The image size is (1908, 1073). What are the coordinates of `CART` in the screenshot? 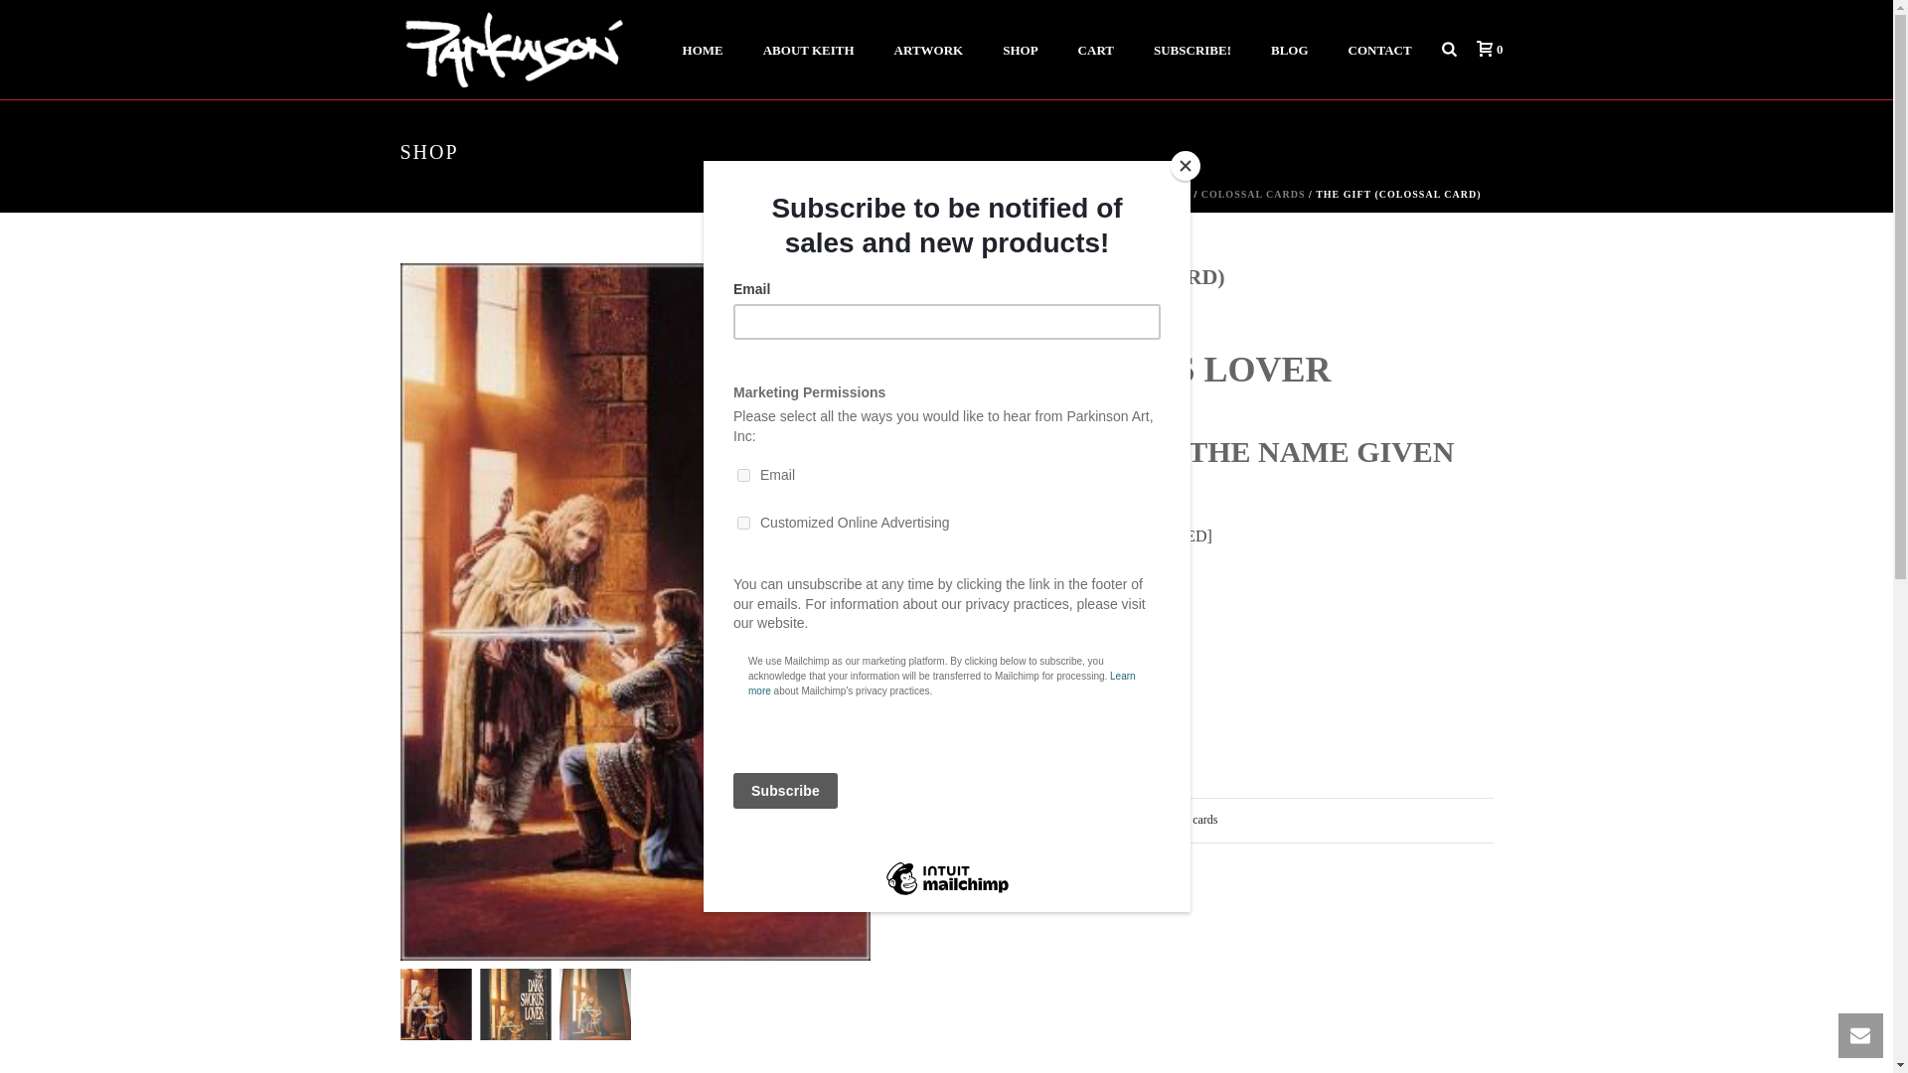 It's located at (1095, 50).